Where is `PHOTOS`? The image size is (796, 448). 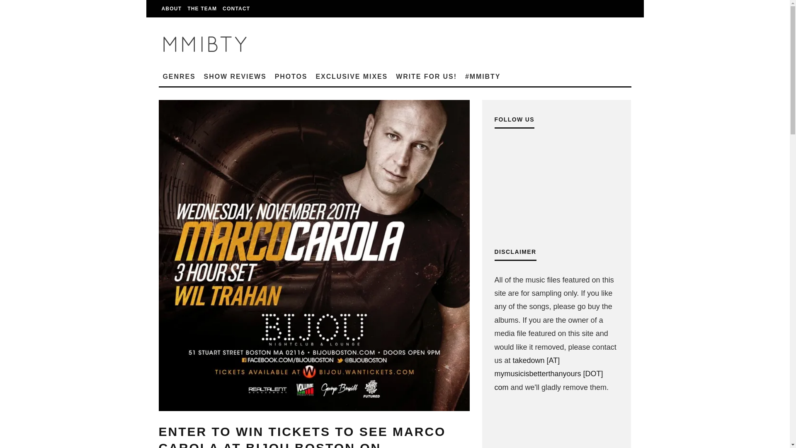
PHOTOS is located at coordinates (291, 77).